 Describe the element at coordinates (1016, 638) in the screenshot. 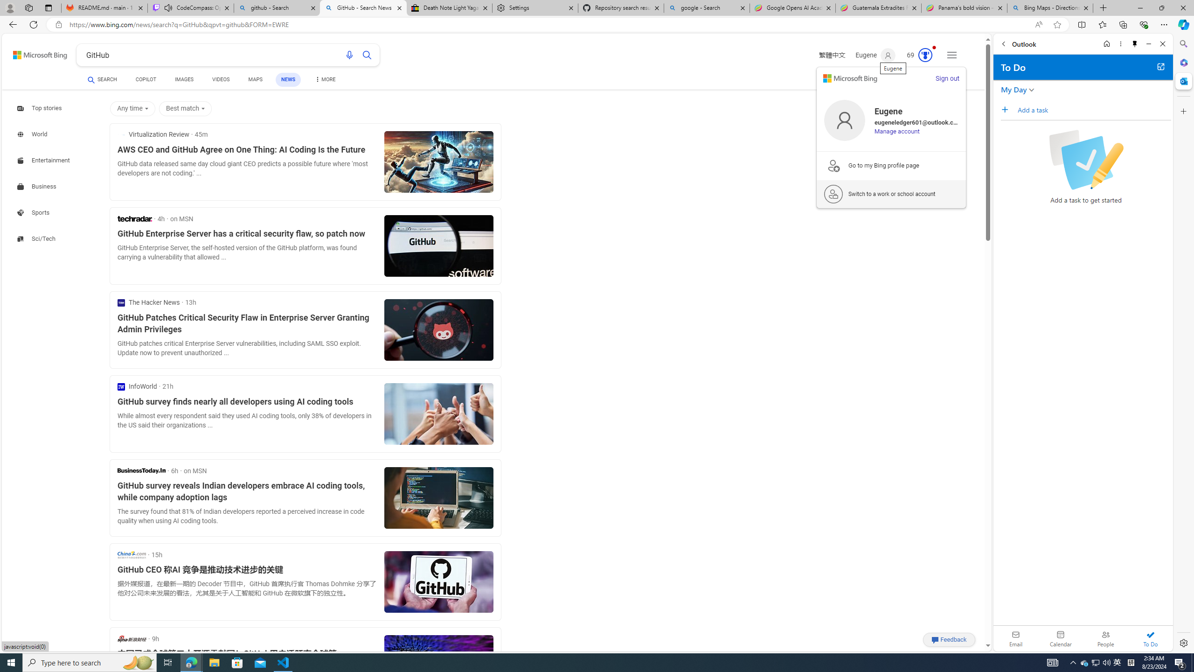

I see `Email` at that location.